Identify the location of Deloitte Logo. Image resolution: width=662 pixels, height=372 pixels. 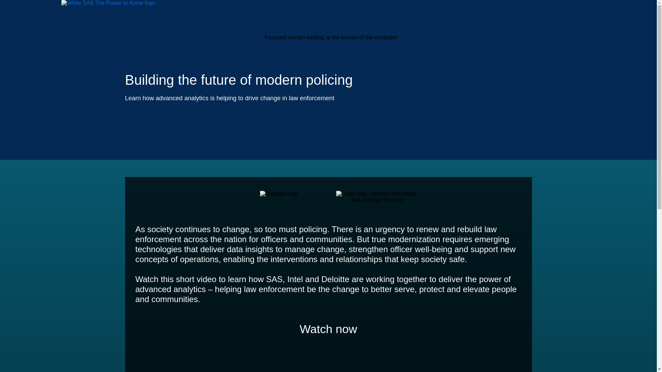
(279, 194).